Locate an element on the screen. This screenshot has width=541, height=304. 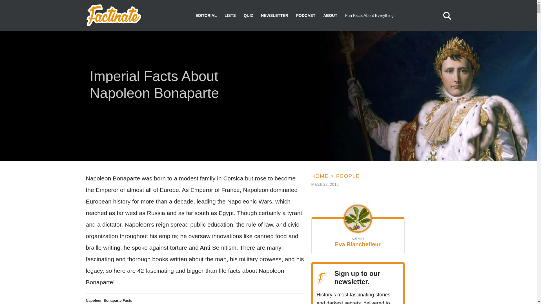
LISTS is located at coordinates (230, 15).